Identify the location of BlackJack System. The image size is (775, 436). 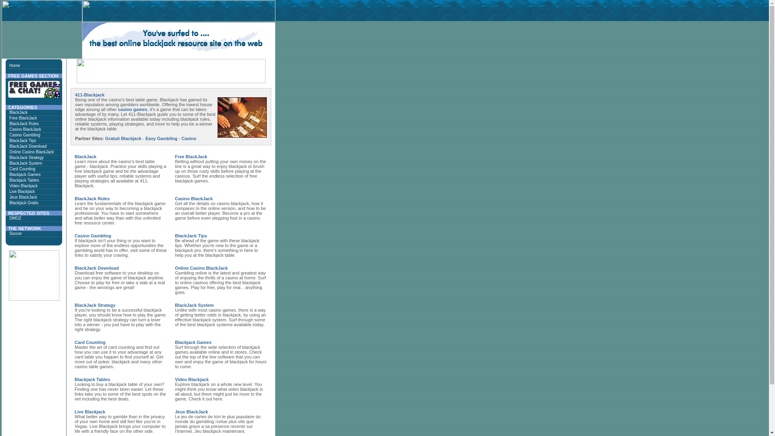
(195, 305).